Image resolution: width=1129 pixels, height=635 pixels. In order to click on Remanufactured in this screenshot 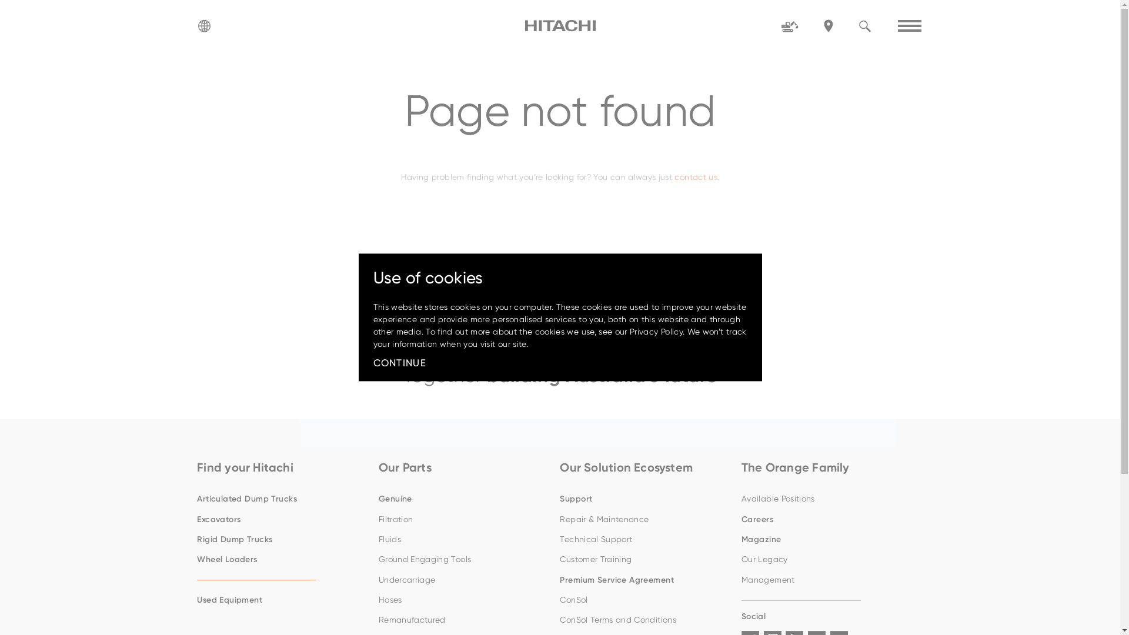, I will do `click(463, 620)`.